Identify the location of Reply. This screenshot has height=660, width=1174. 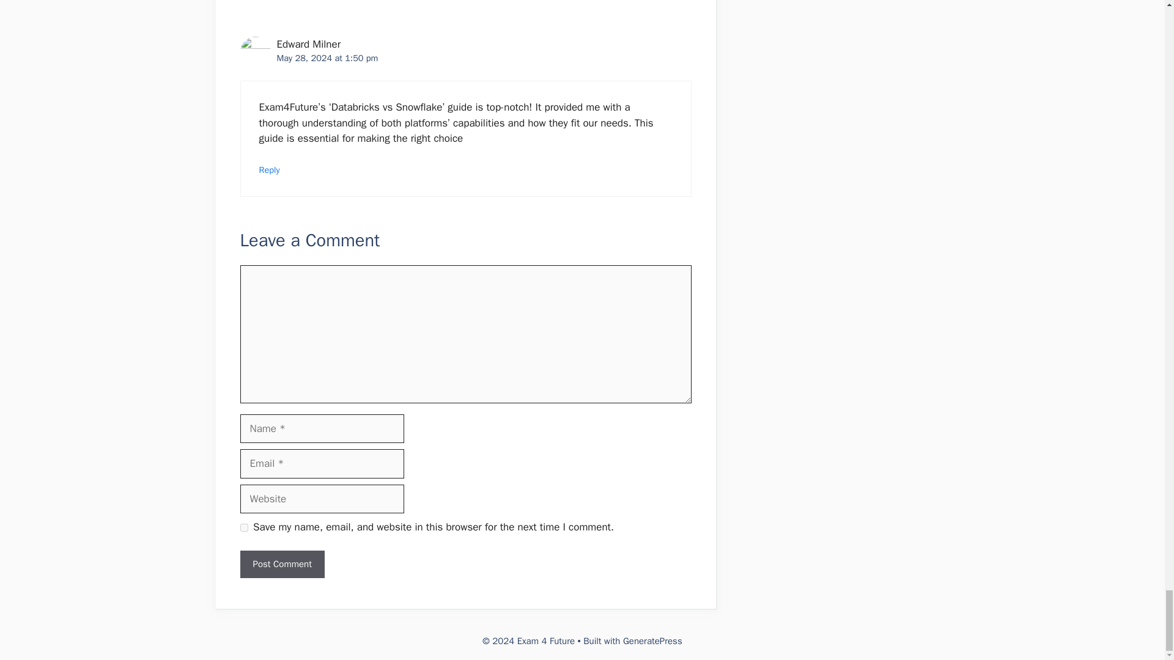
(270, 170).